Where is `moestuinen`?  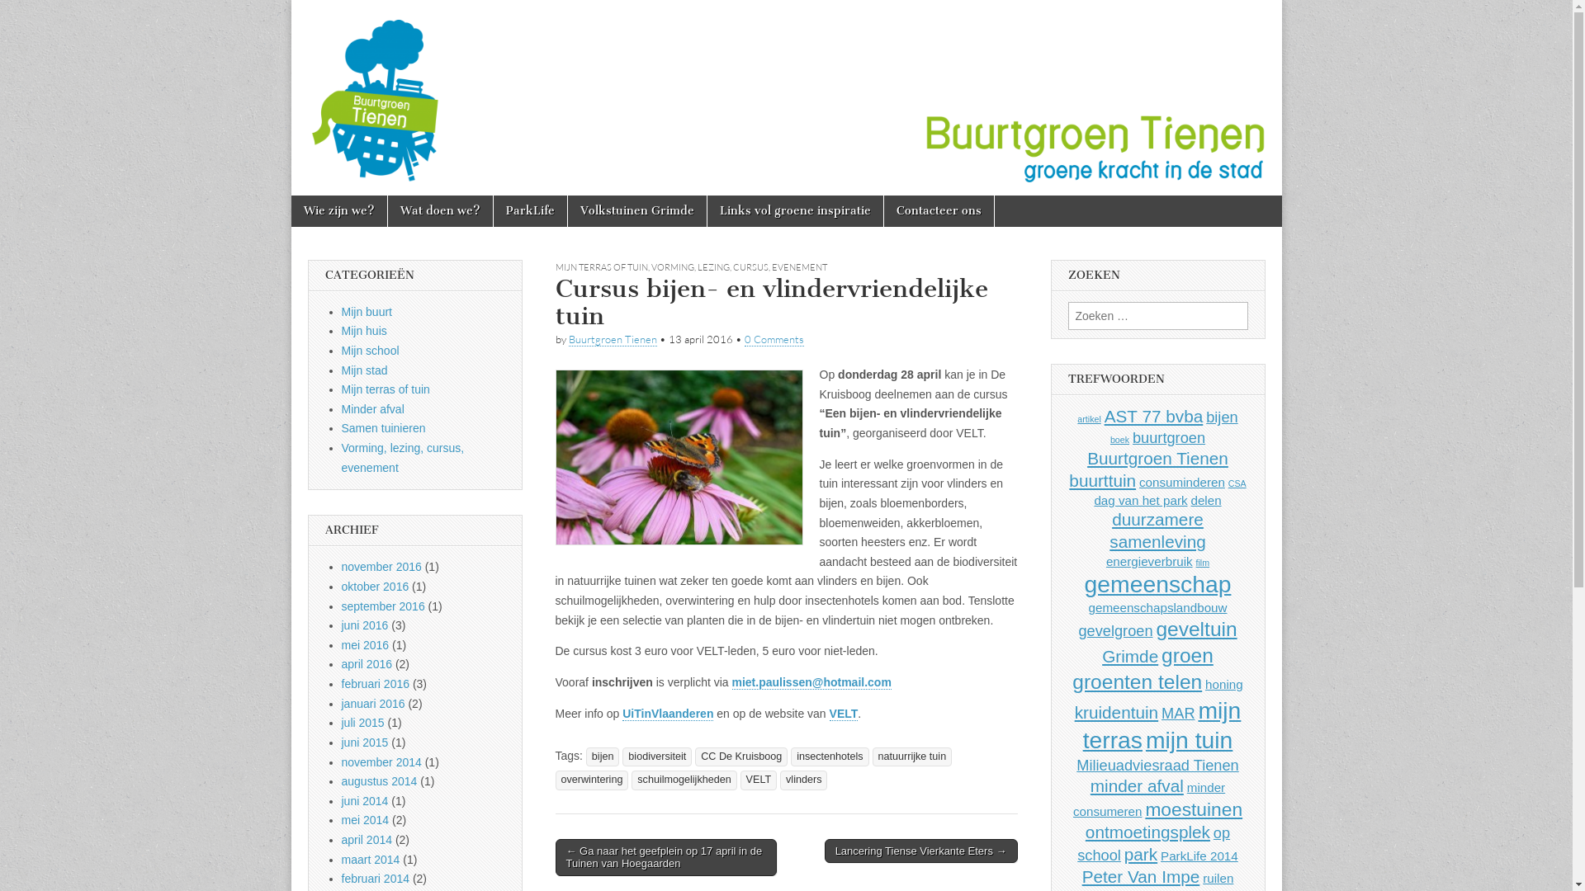
moestuinen is located at coordinates (1194, 809).